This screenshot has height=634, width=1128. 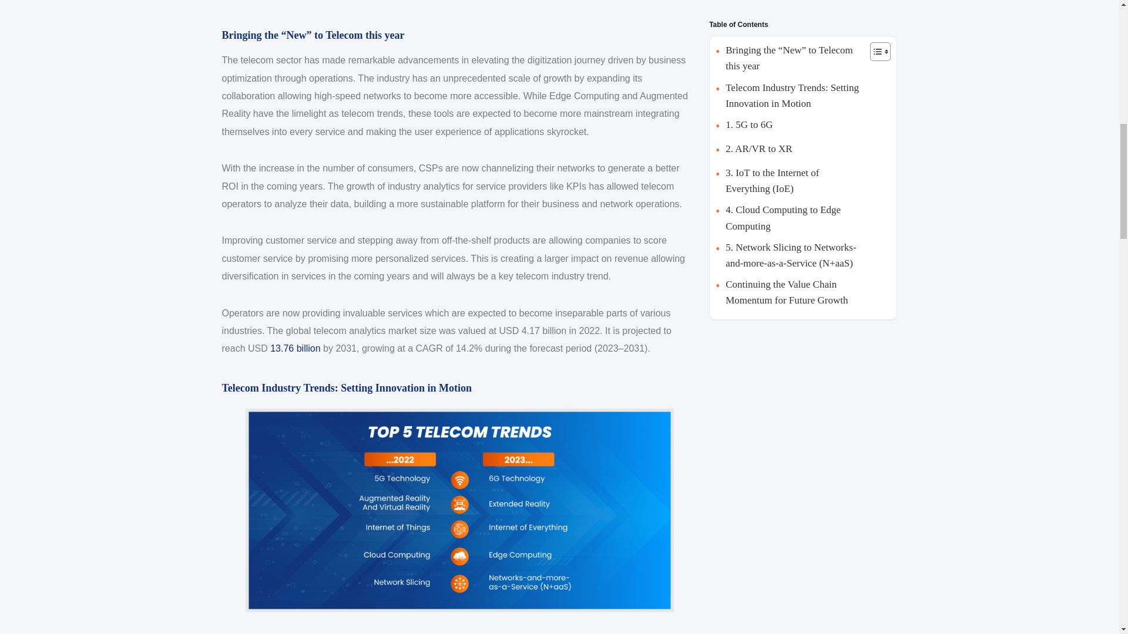 What do you see at coordinates (744, 126) in the screenshot?
I see `1. 5G to 6G` at bounding box center [744, 126].